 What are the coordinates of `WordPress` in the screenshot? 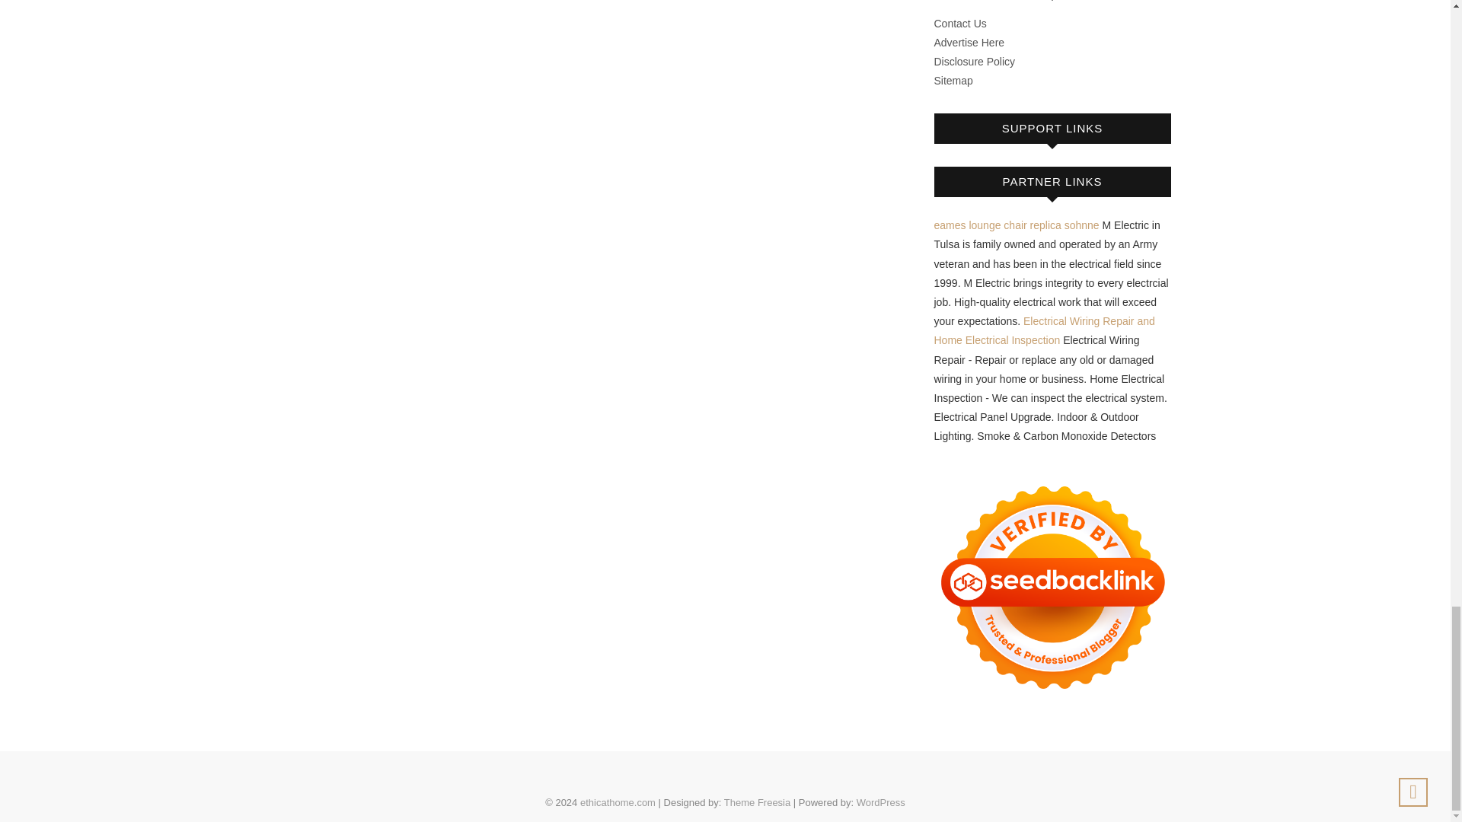 It's located at (880, 802).